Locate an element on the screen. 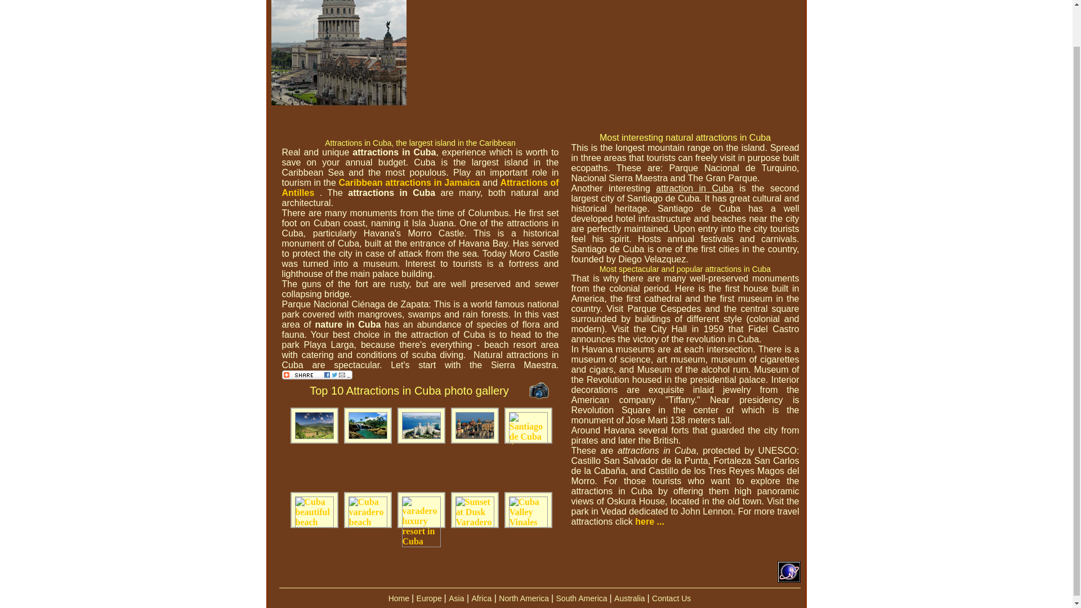 This screenshot has width=1081, height=608. Africa is located at coordinates (481, 598).